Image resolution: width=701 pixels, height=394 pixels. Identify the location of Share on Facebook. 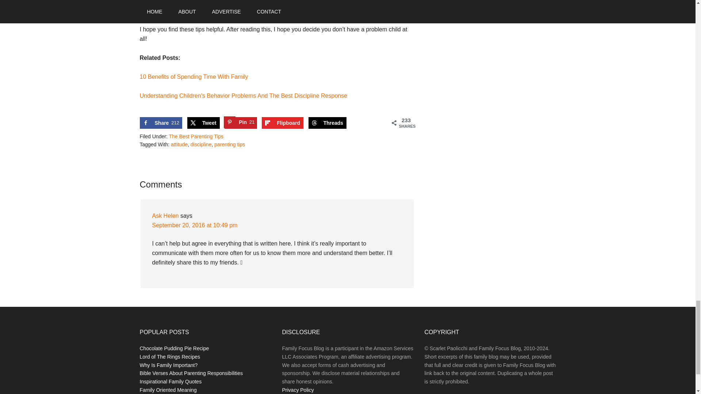
(203, 123).